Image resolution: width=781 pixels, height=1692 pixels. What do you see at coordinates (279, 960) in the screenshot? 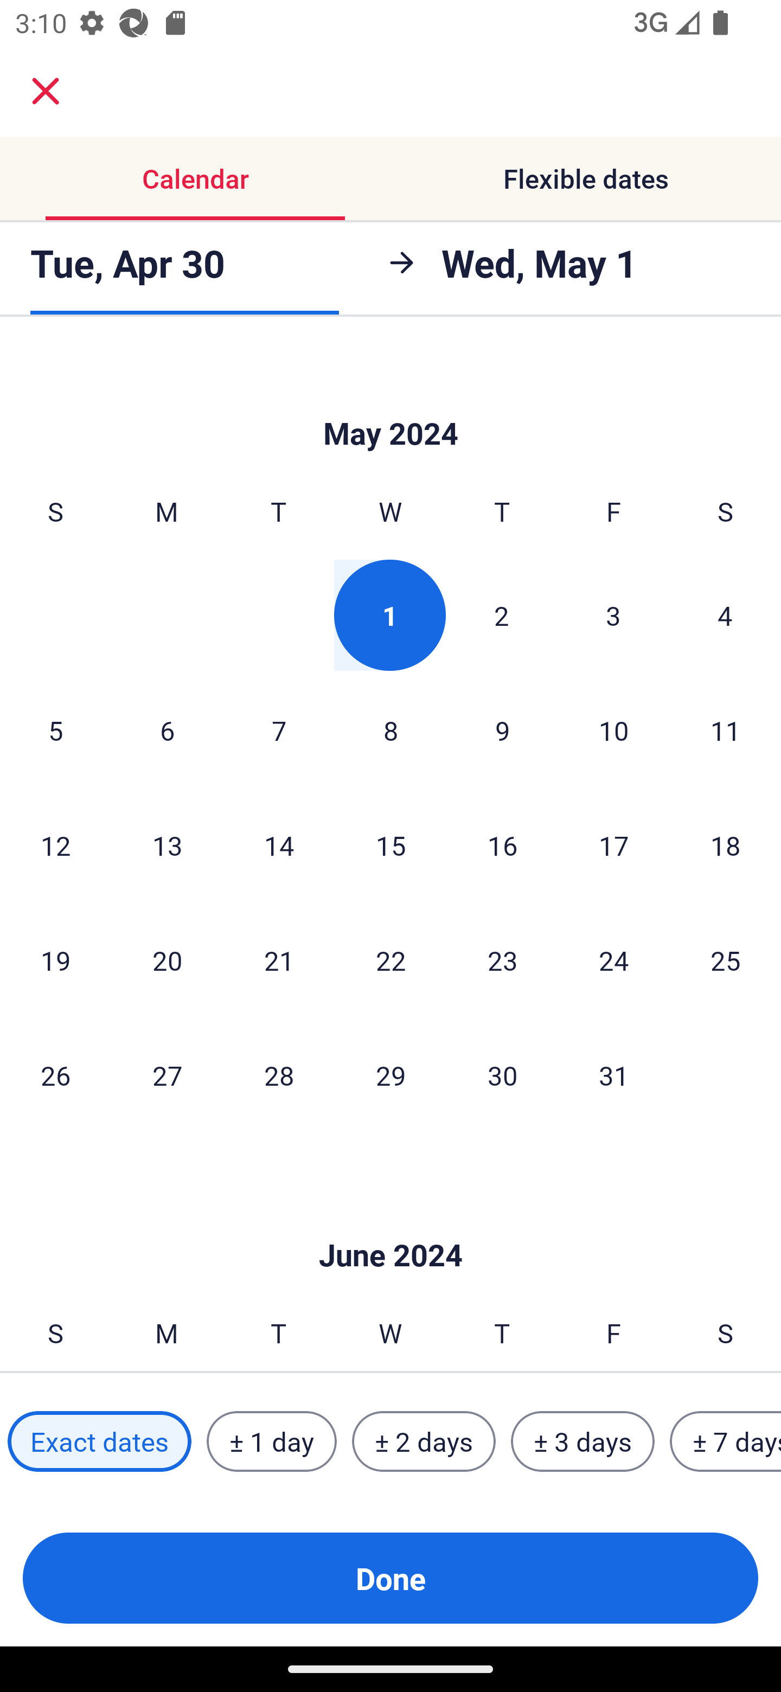
I see `21 Tuesday, May 21, 2024` at bounding box center [279, 960].